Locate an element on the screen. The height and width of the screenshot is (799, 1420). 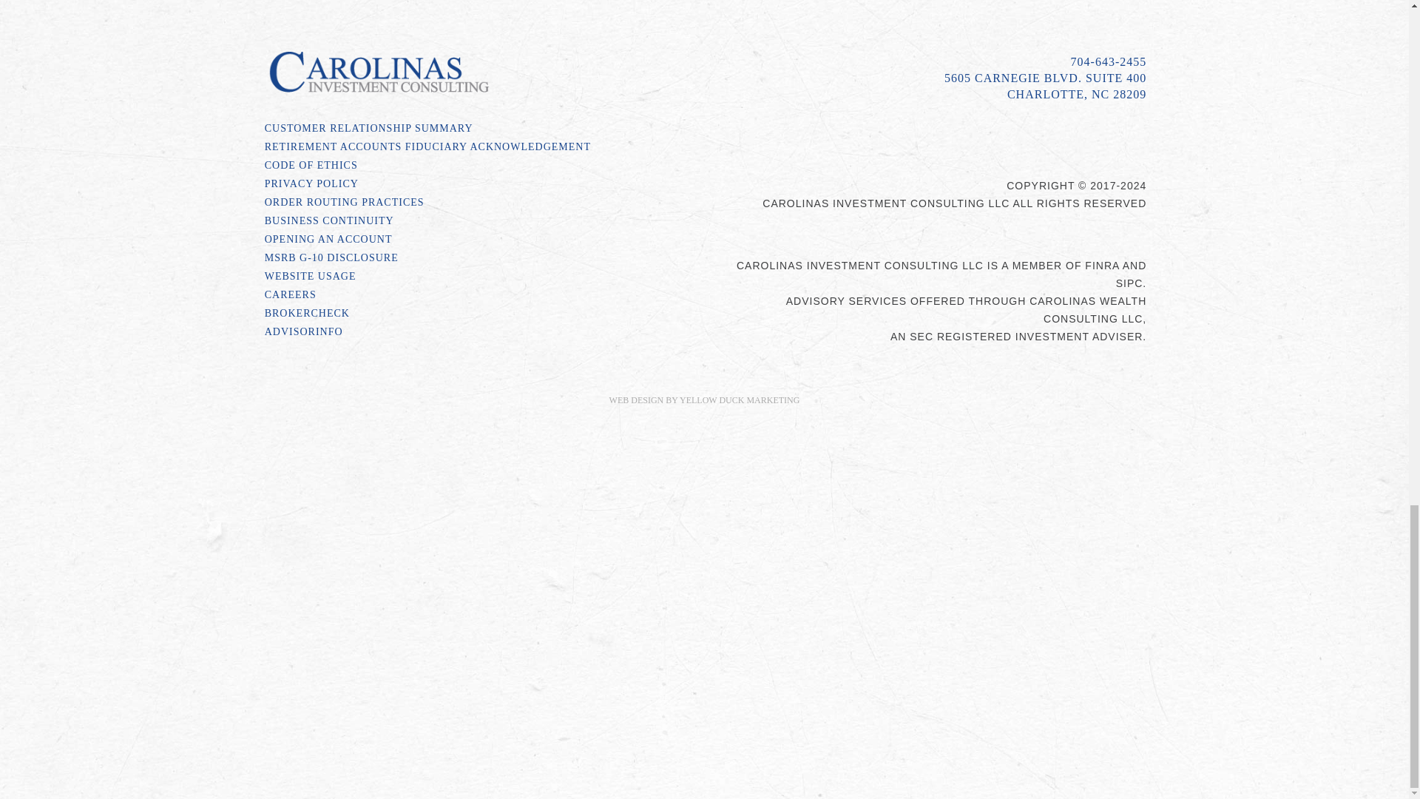
RETIREMENT ACCOUNTS FIDUCIARY ACKNOWLEDGEMENT is located at coordinates (479, 149).